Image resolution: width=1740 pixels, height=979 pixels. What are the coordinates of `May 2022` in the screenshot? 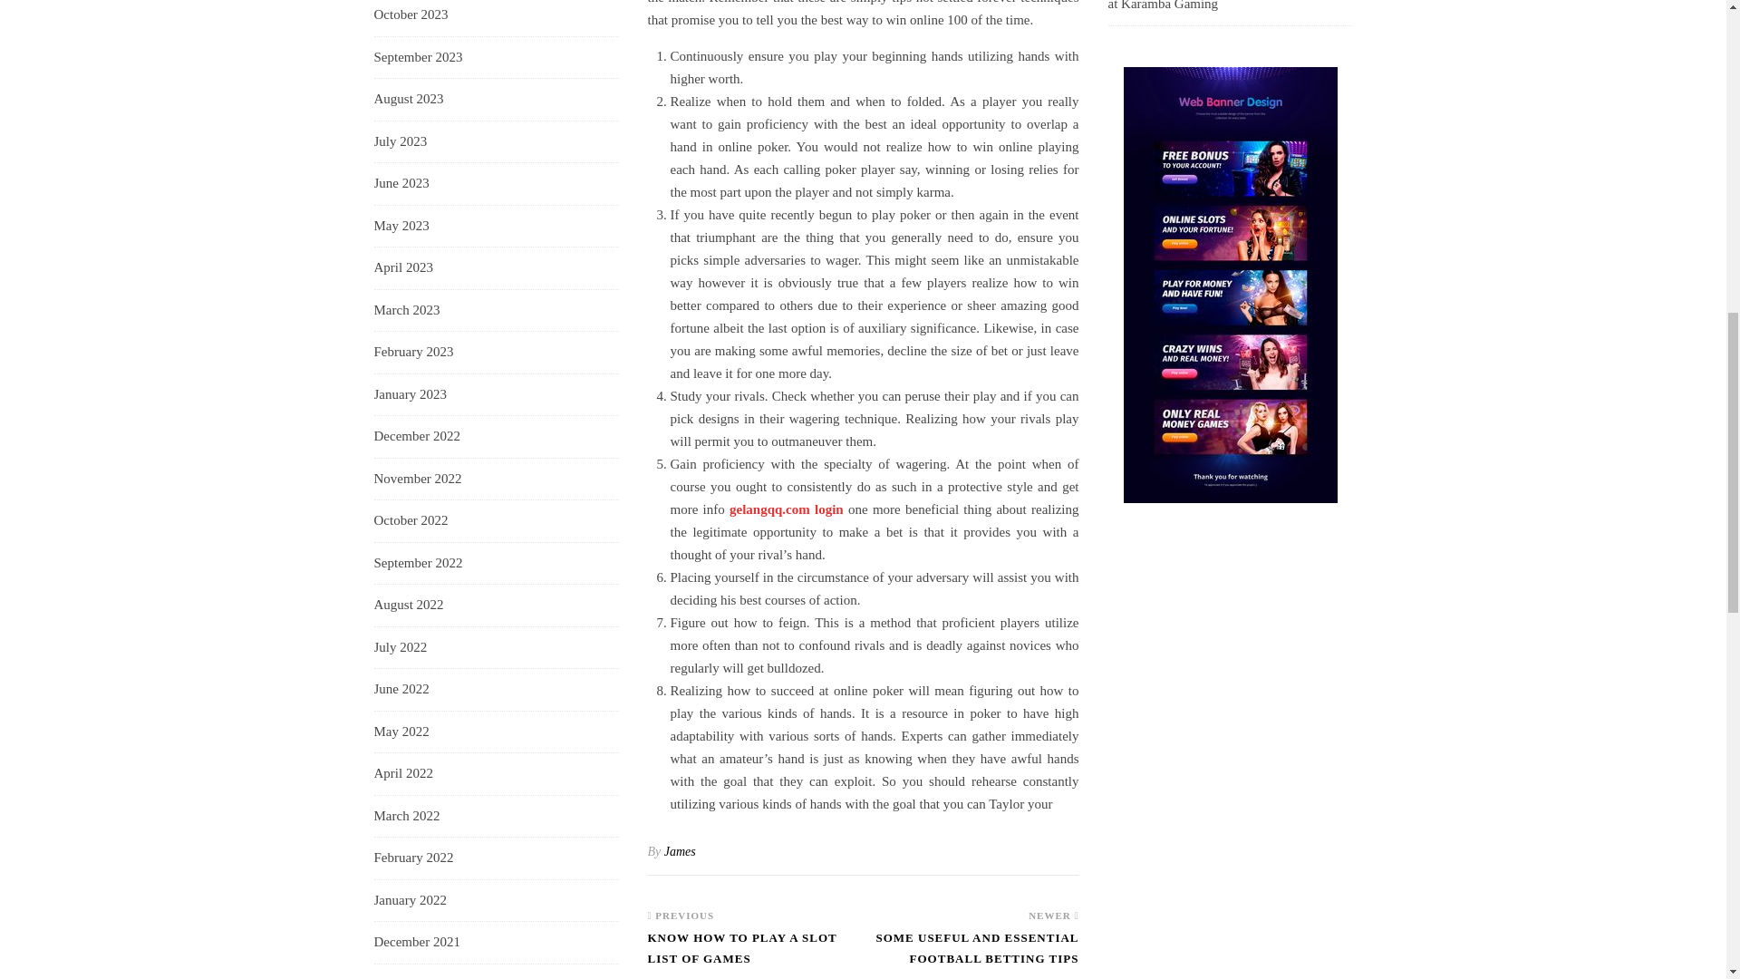 It's located at (401, 732).